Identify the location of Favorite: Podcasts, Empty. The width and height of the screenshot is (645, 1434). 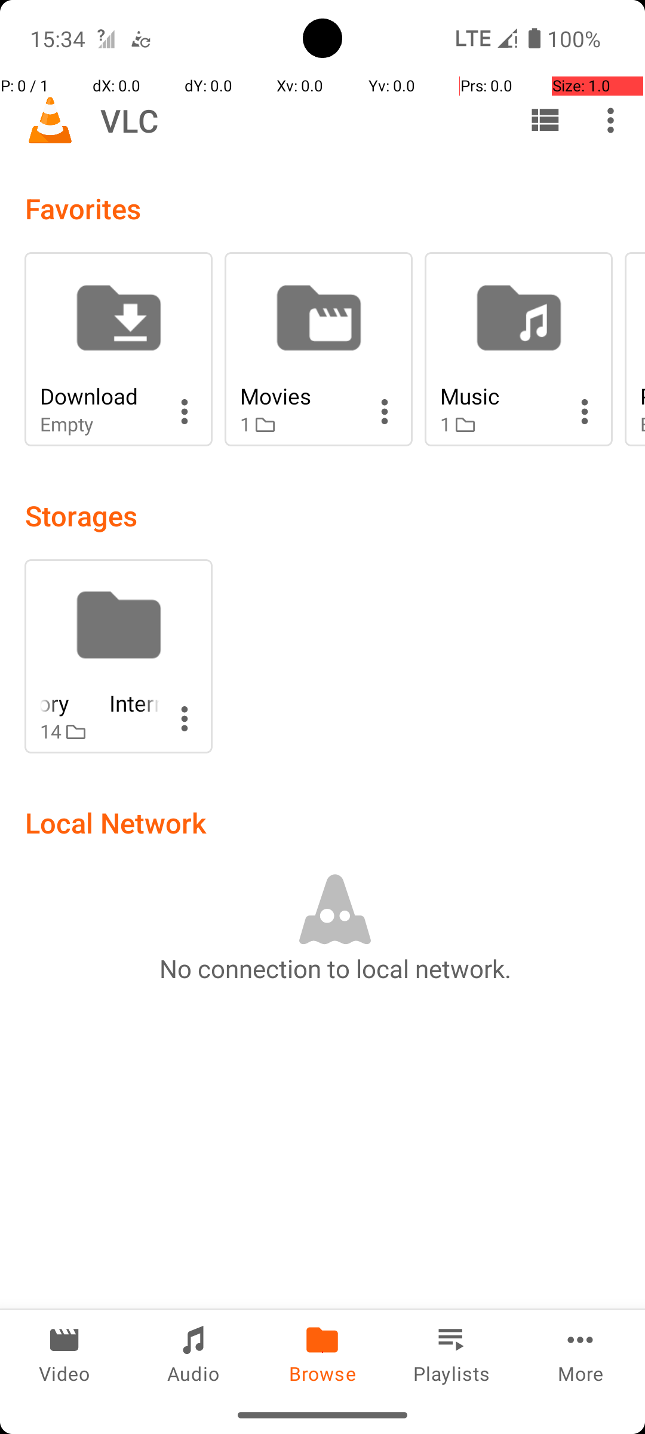
(635, 349).